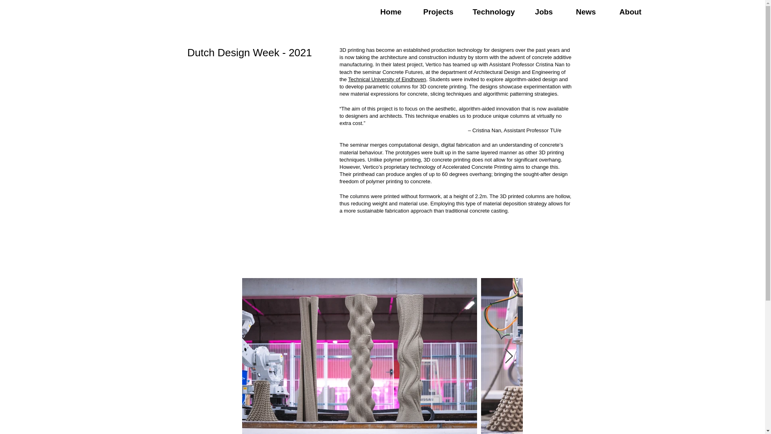 The width and height of the screenshot is (771, 434). Describe the element at coordinates (585, 12) in the screenshot. I see `News` at that location.